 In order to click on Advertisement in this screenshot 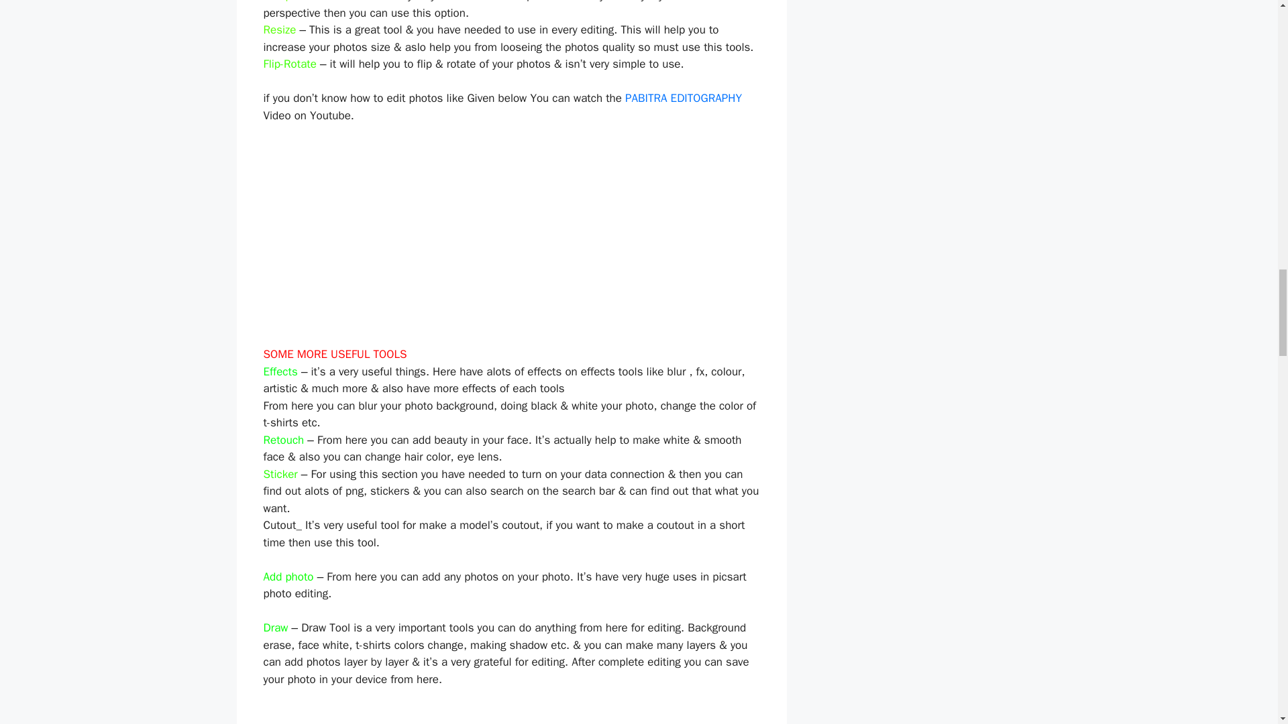, I will do `click(511, 235)`.